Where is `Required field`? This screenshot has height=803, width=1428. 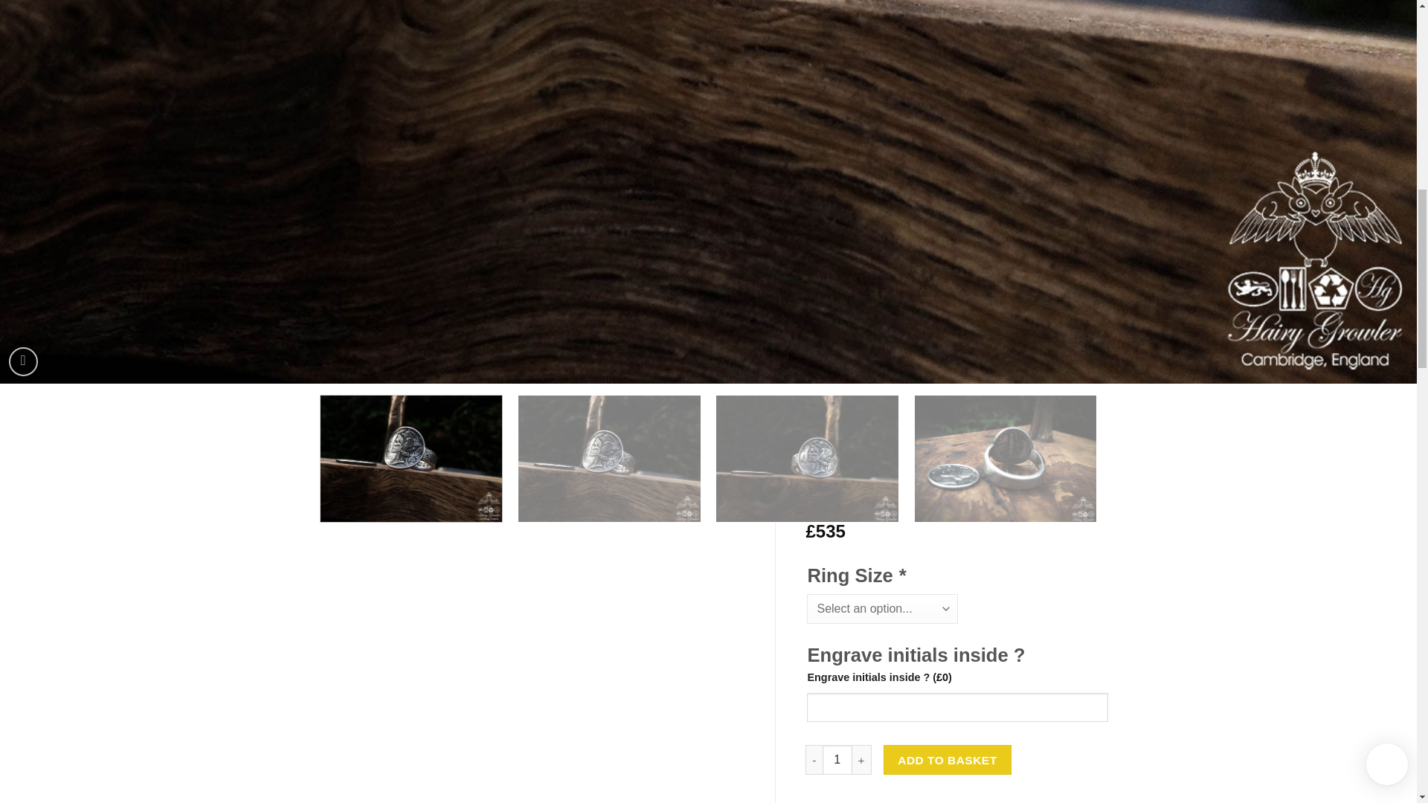
Required field is located at coordinates (901, 575).